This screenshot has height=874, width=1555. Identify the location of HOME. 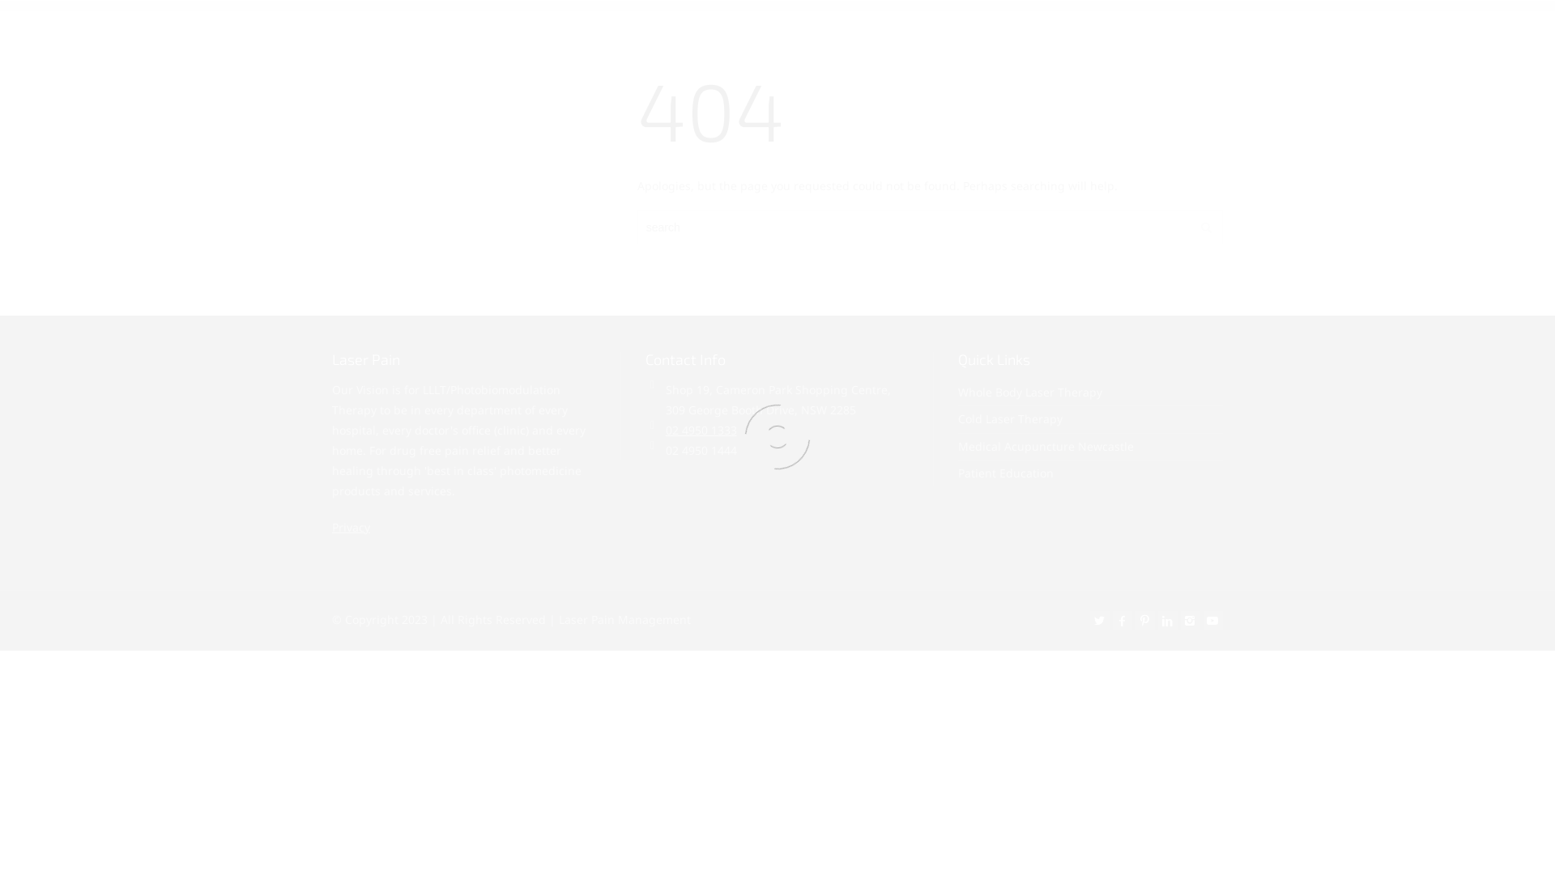
(586, 40).